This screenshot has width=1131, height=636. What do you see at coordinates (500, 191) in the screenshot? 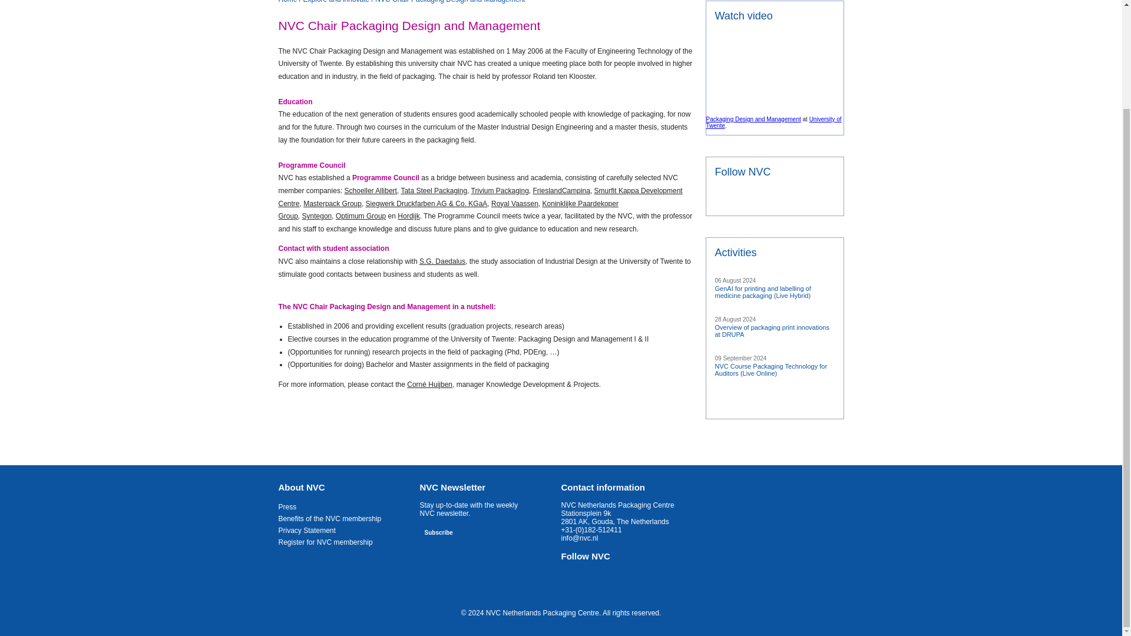
I see `Trivium Packaging` at bounding box center [500, 191].